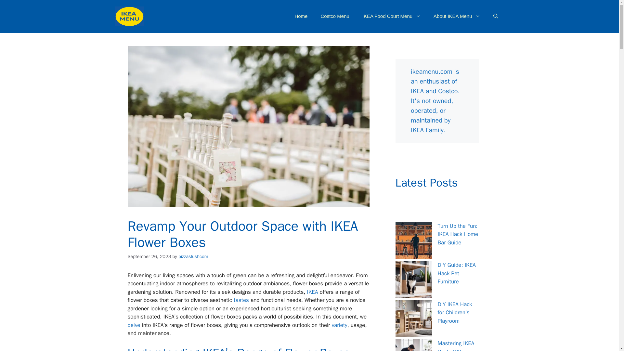 This screenshot has height=351, width=624. Describe the element at coordinates (391, 16) in the screenshot. I see `IKEA Food Court Menu` at that location.